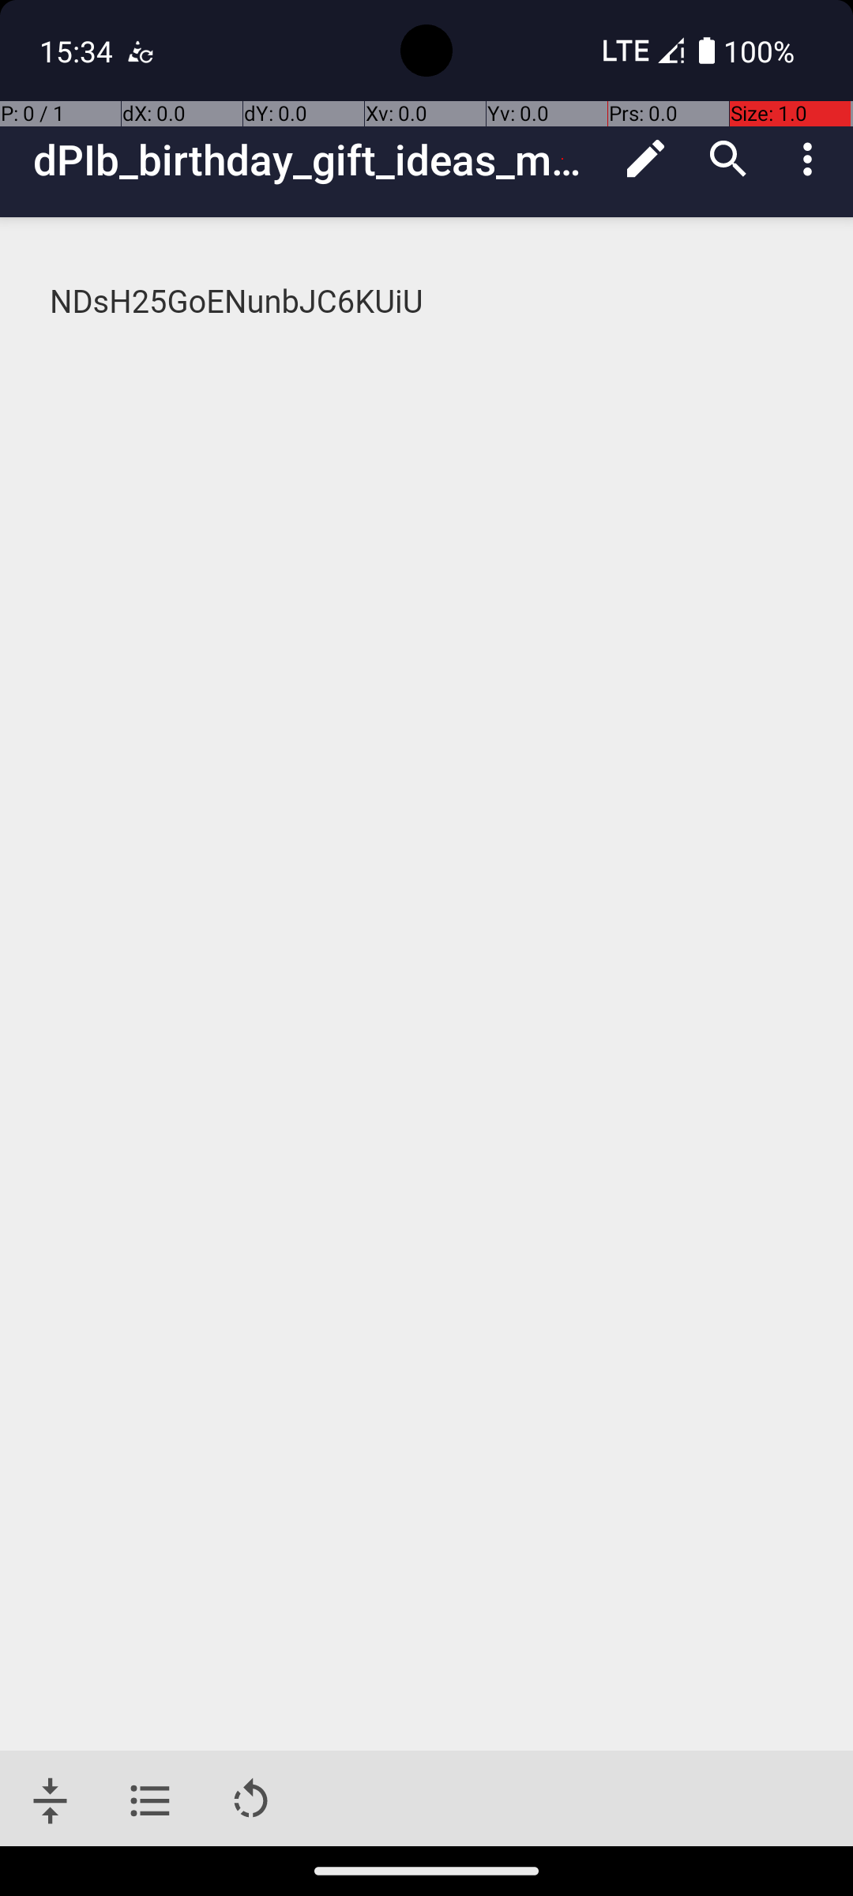 This screenshot has width=853, height=1896. Describe the element at coordinates (428, 302) in the screenshot. I see `NDsH25GoENunbJC6KUiU` at that location.